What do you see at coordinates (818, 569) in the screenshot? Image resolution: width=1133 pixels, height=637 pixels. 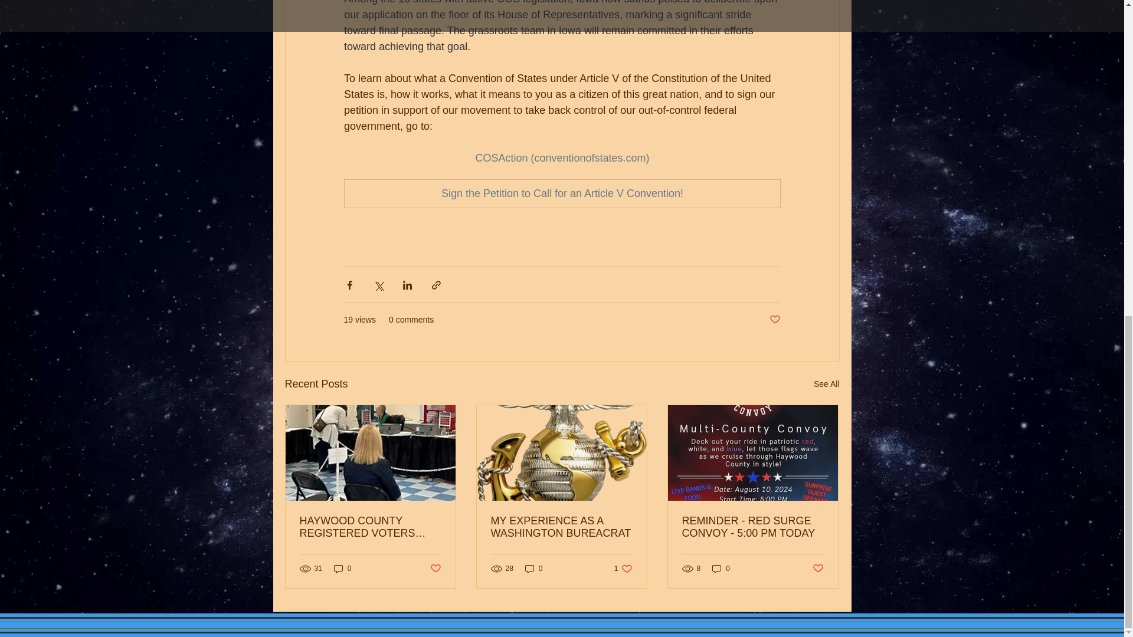 I see `Post not marked as liked` at bounding box center [818, 569].